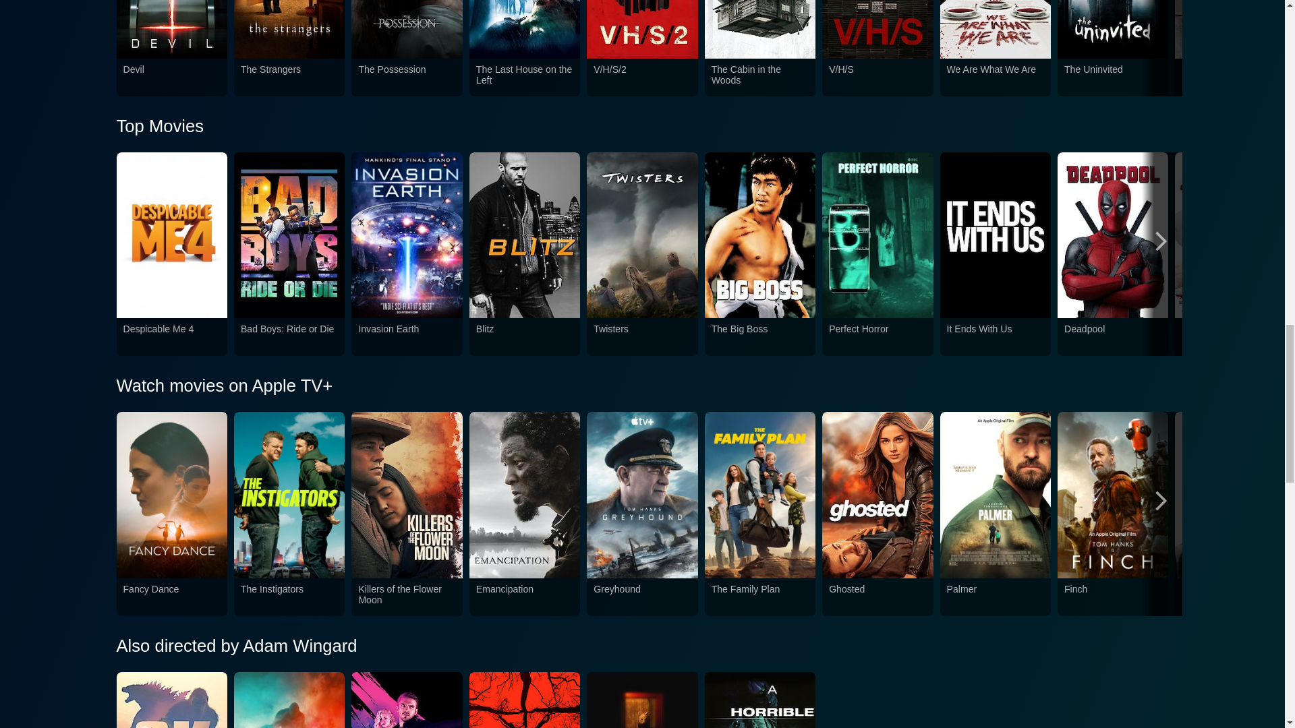 The height and width of the screenshot is (728, 1295). I want to click on The Possession, so click(407, 78).